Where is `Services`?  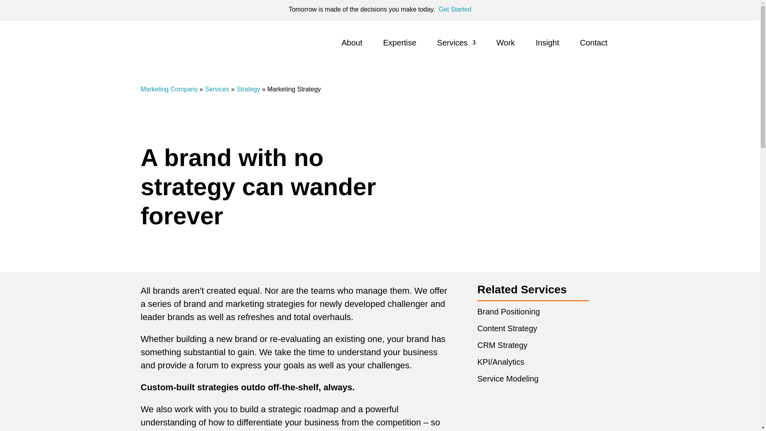
Services is located at coordinates (217, 89).